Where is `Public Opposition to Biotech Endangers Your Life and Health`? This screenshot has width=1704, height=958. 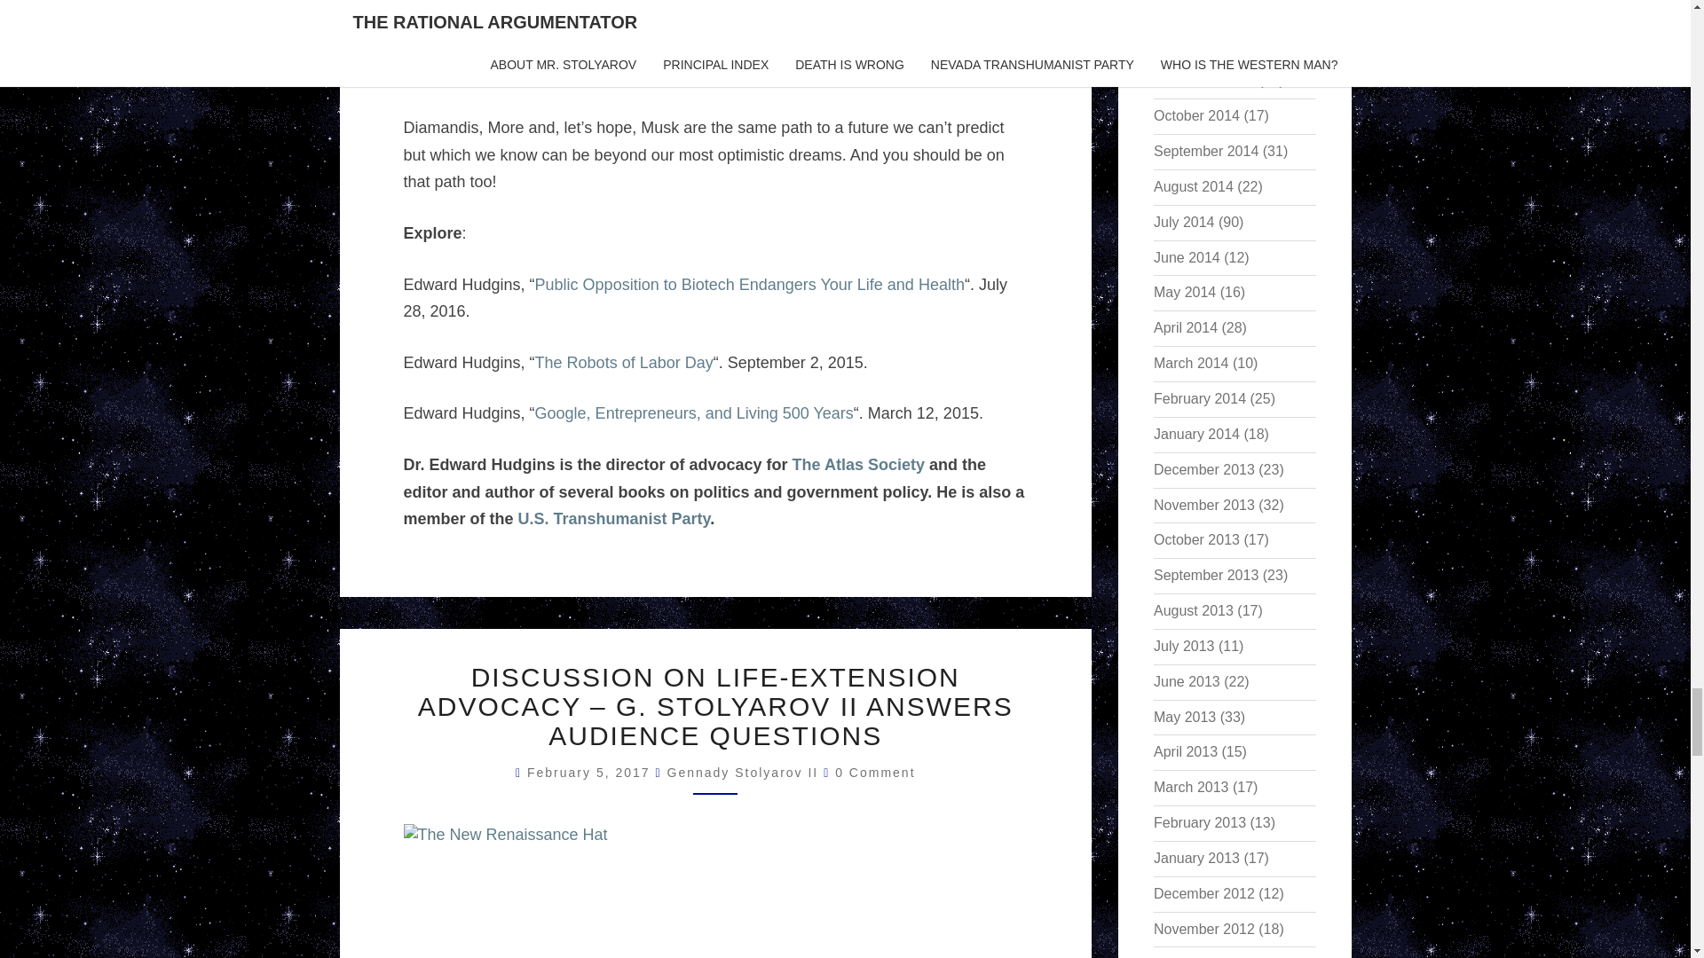
Public Opposition to Biotech Endangers Your Life and Health is located at coordinates (749, 284).